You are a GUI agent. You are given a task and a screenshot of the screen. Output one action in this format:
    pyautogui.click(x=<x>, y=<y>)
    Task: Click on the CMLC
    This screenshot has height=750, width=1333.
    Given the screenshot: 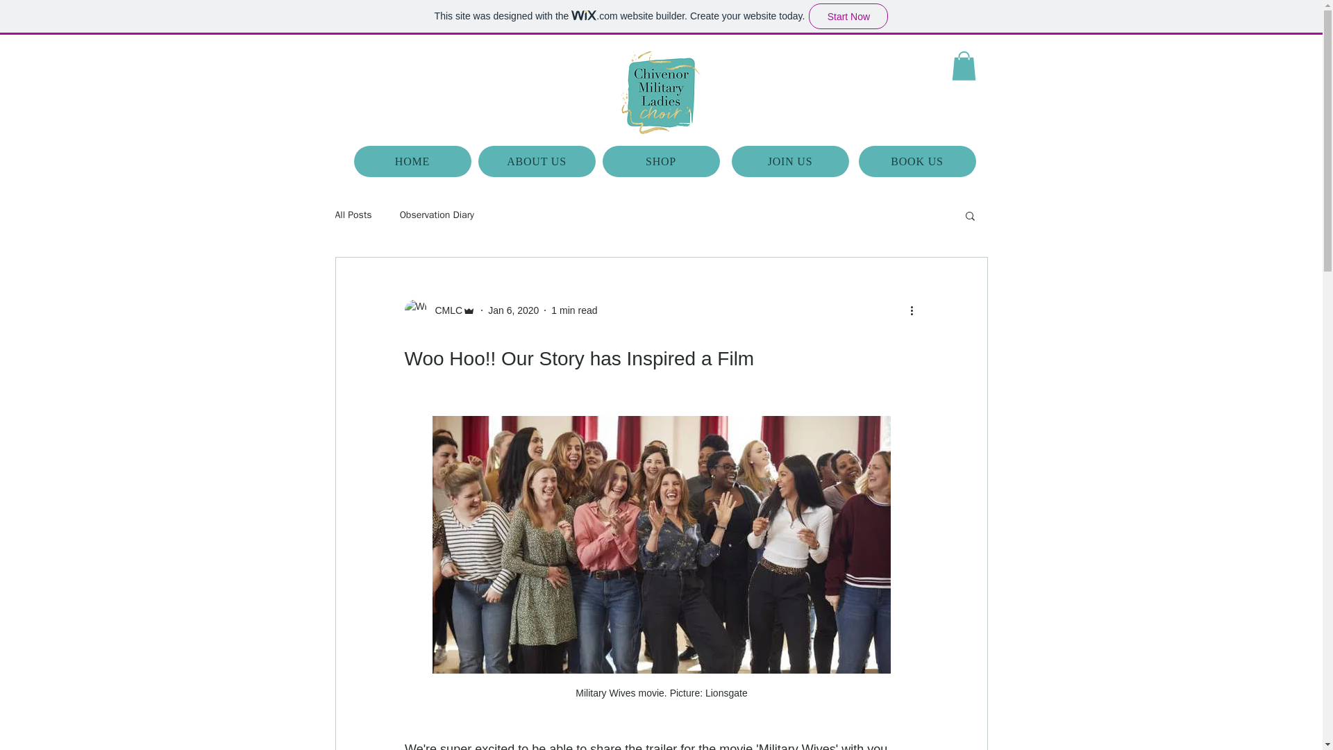 What is the action you would take?
    pyautogui.click(x=444, y=310)
    